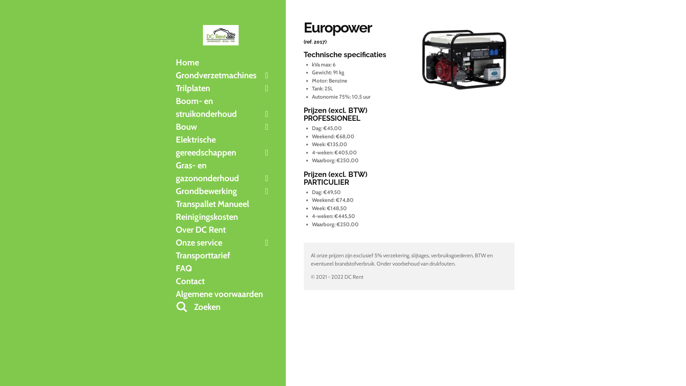 This screenshot has height=386, width=686. I want to click on Grondverzetmachines, so click(223, 75).